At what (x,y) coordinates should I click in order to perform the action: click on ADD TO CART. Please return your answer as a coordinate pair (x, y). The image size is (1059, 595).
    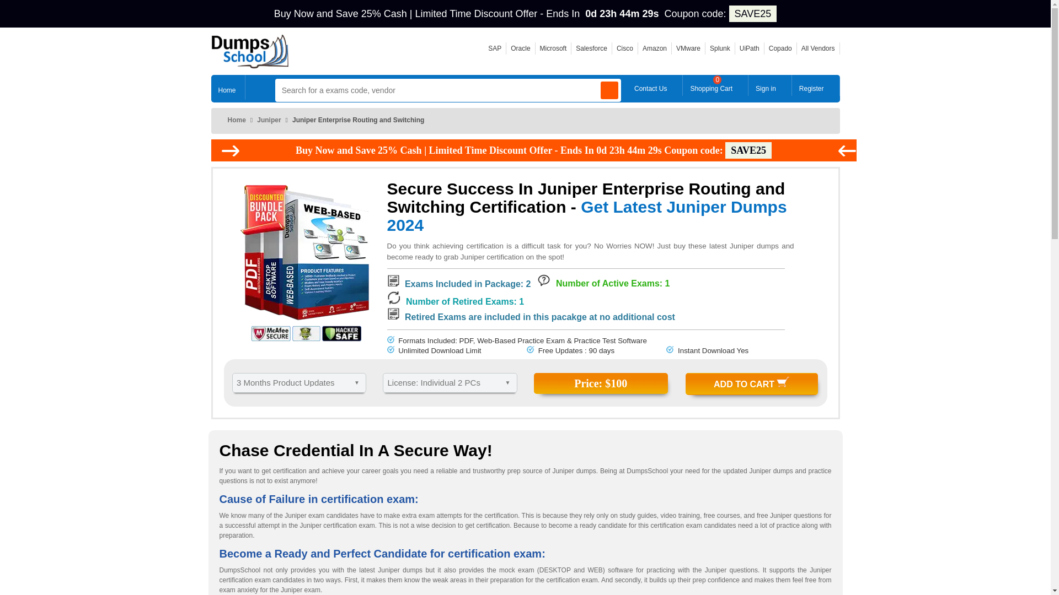
    Looking at the image, I should click on (751, 384).